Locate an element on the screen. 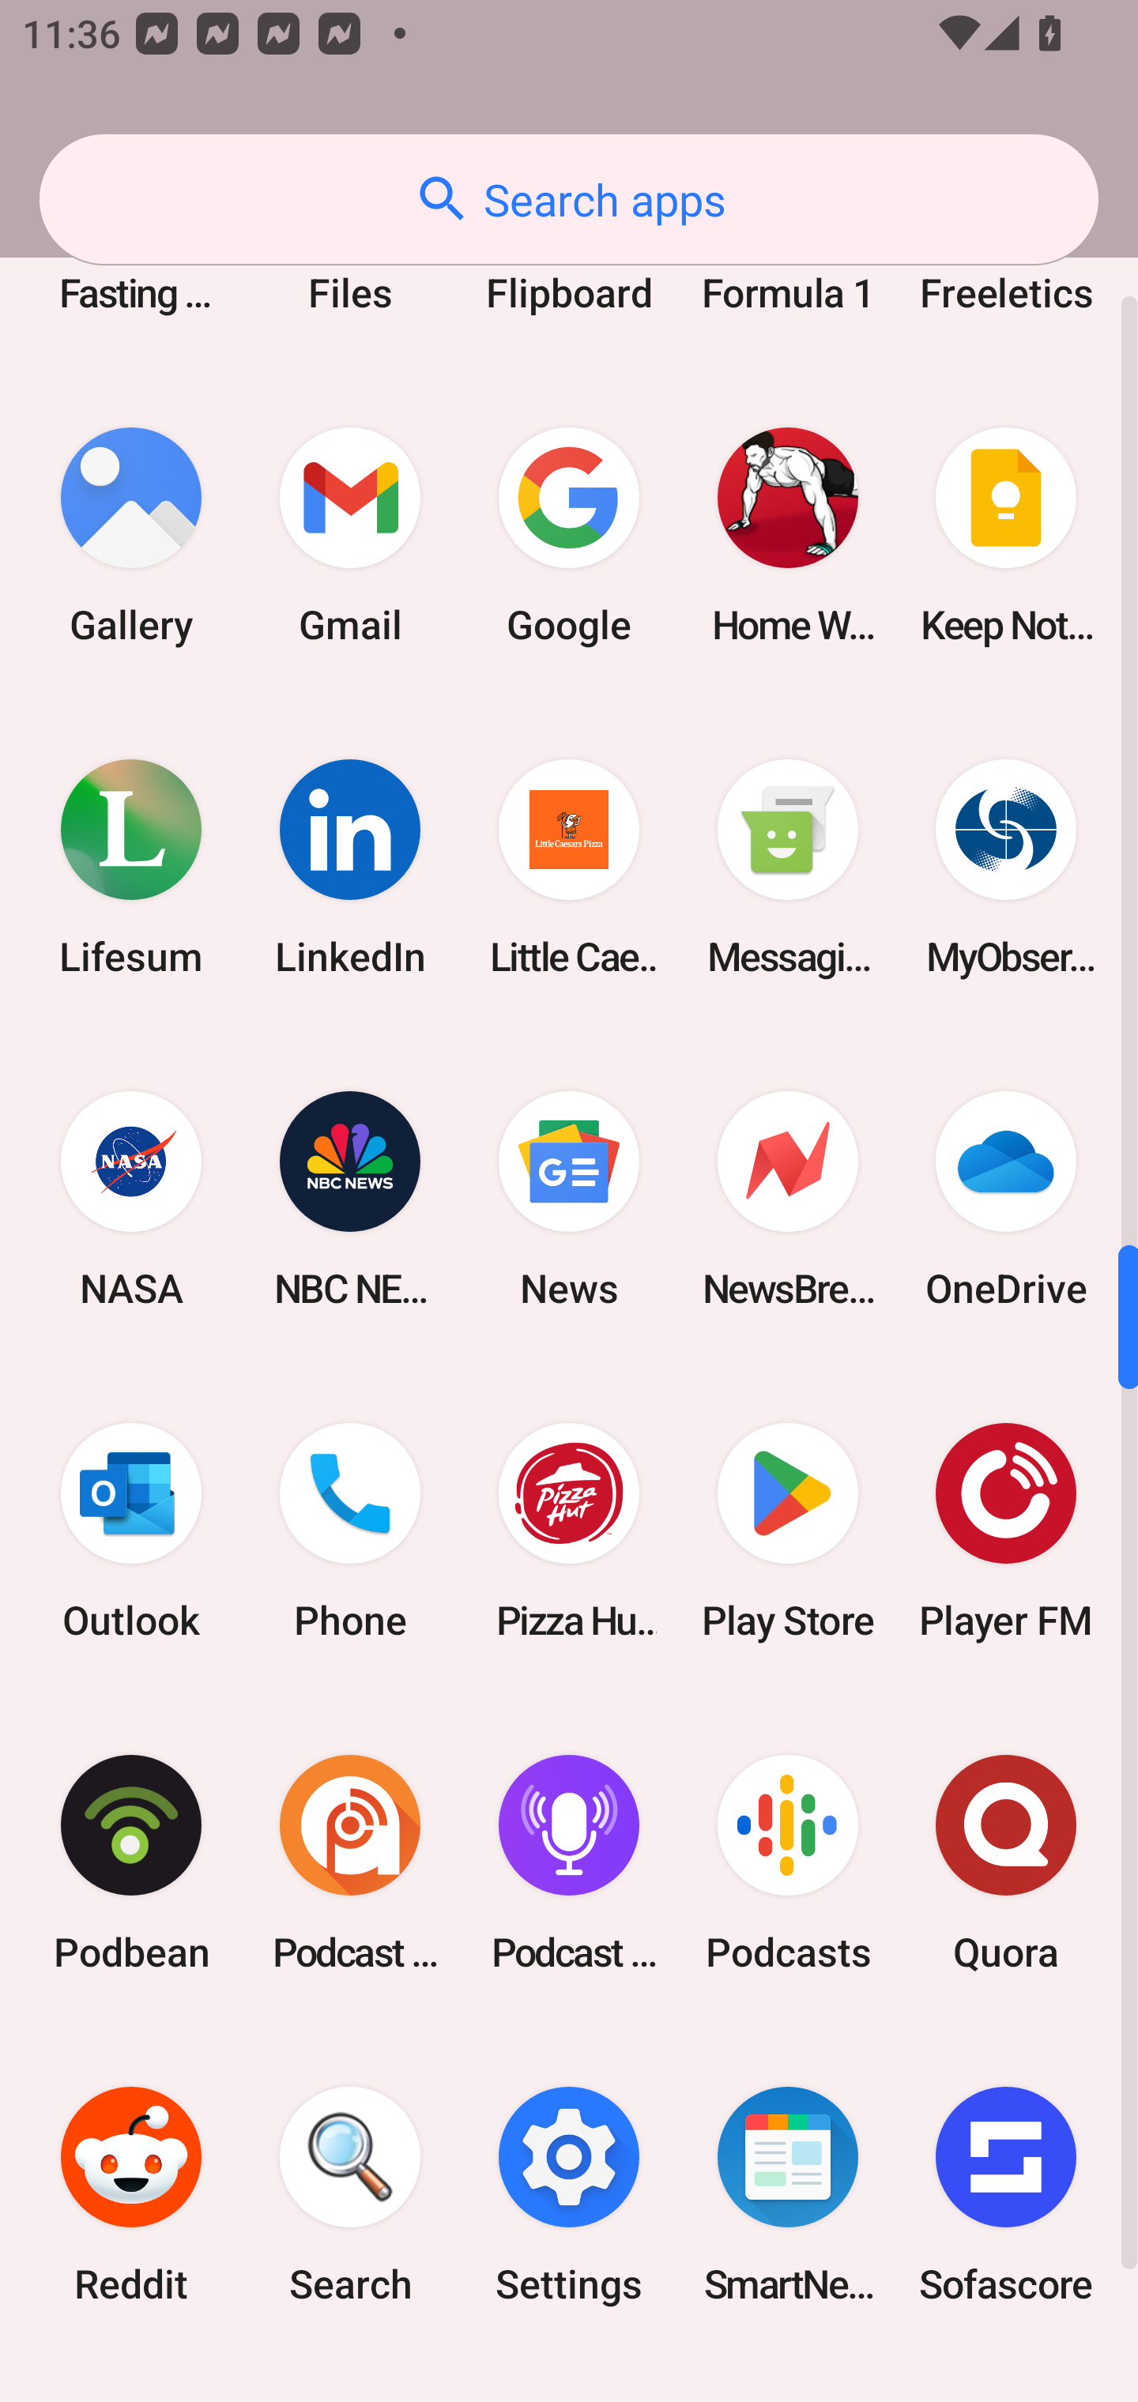  Outlook is located at coordinates (131, 1531).